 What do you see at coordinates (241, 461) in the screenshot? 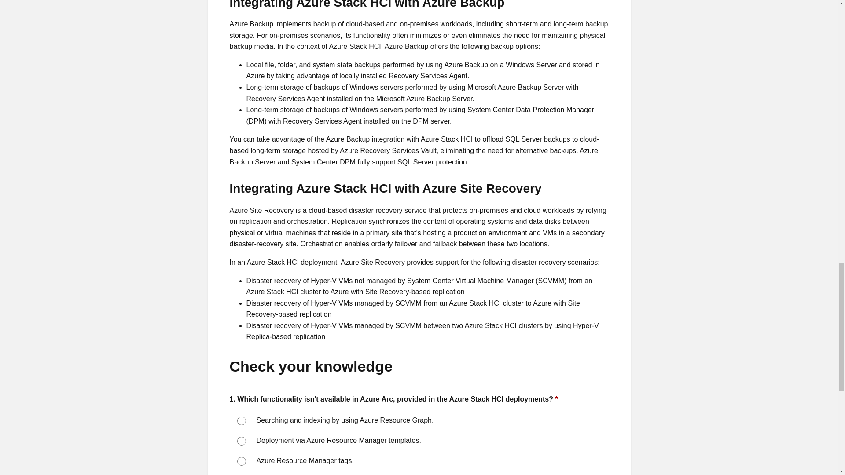
I see `2` at bounding box center [241, 461].